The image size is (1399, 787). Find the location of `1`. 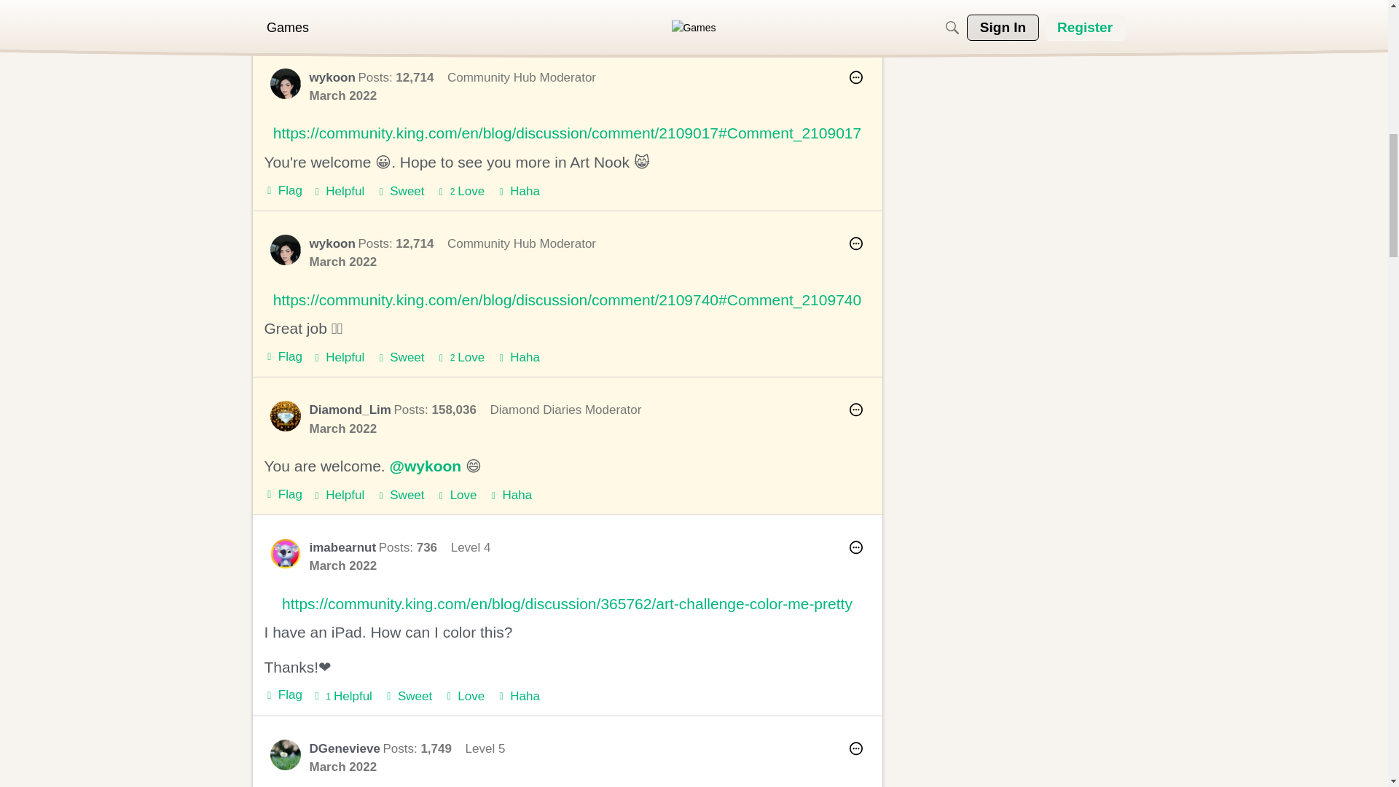

1 is located at coordinates (579, 20).